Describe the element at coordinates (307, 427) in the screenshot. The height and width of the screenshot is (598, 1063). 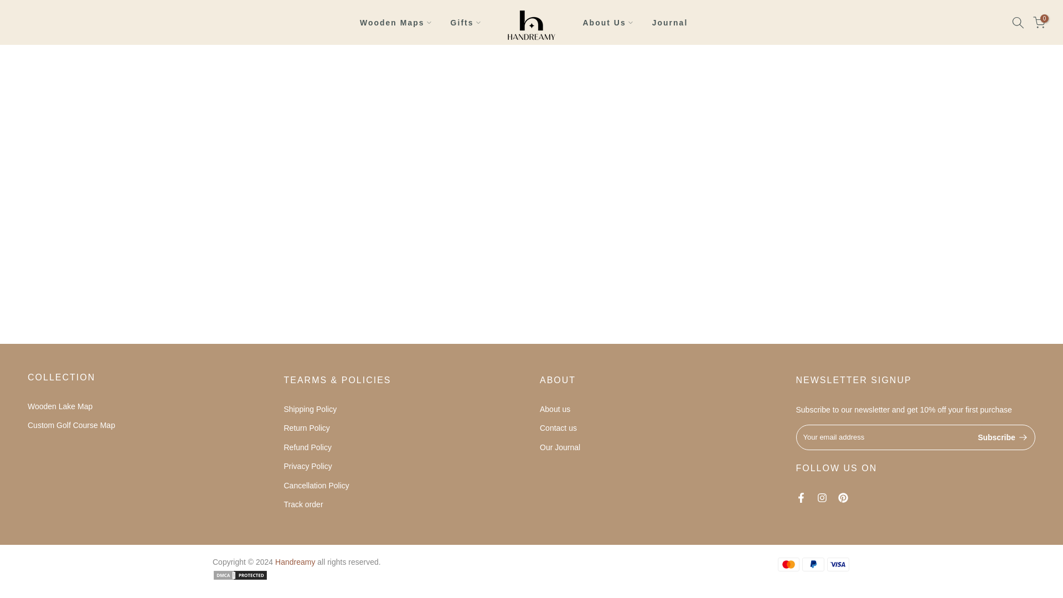
I see `Return Policy` at that location.